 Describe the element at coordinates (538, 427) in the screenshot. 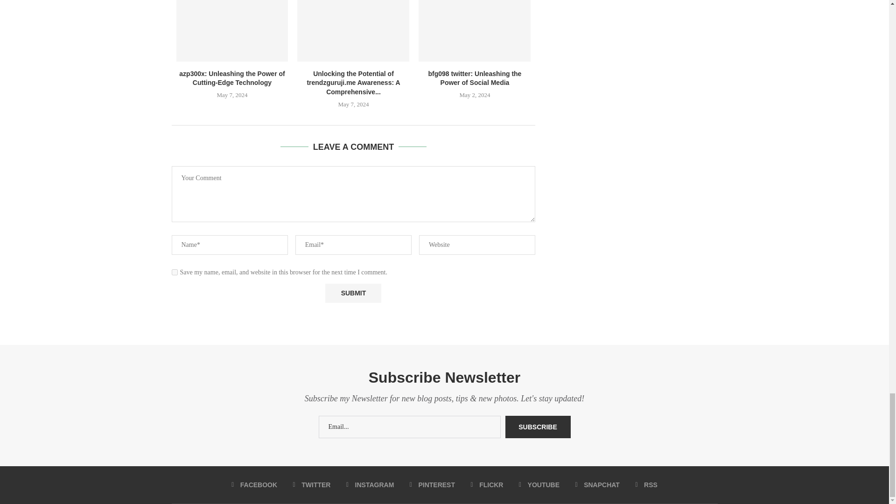

I see `Subscribe` at that location.